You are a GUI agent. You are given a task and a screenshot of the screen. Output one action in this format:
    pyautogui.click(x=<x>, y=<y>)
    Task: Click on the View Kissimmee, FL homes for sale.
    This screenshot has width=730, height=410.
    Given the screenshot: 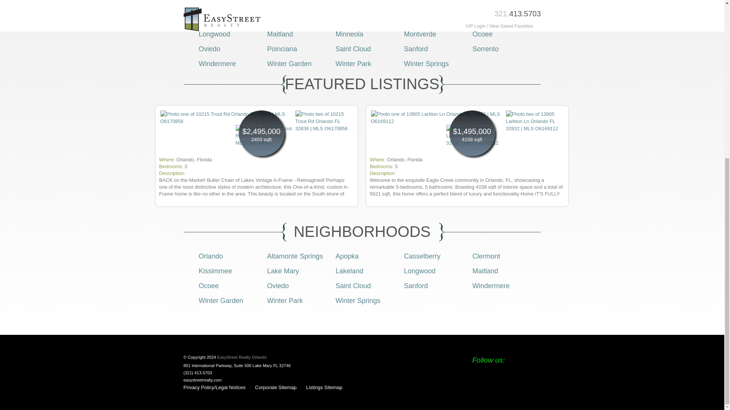 What is the action you would take?
    pyautogui.click(x=352, y=19)
    